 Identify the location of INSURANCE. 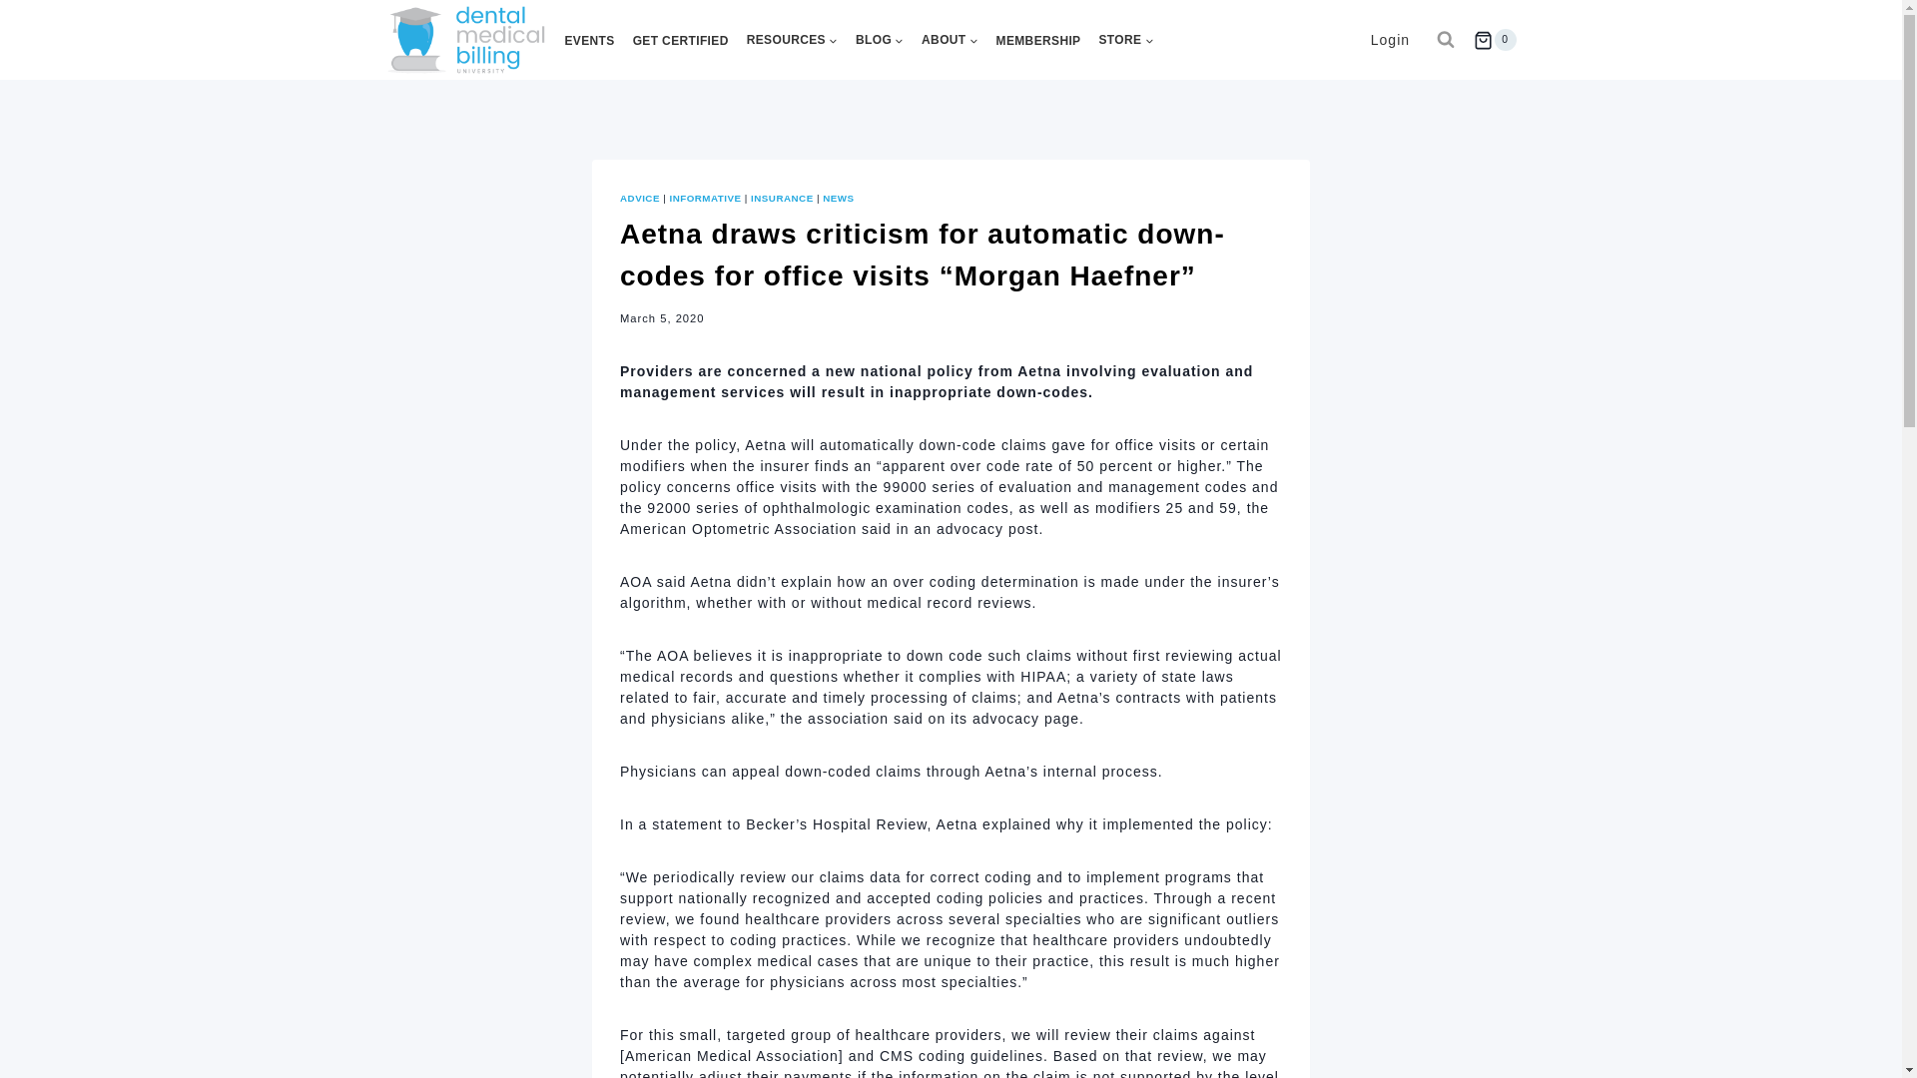
(782, 198).